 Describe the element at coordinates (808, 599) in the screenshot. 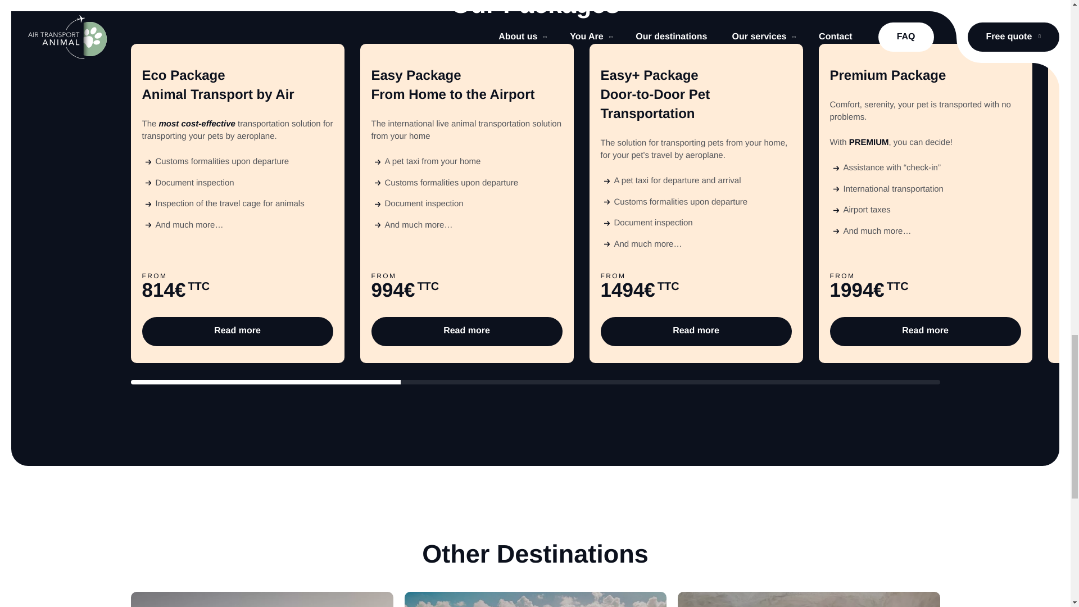

I see `New Caledonia` at that location.